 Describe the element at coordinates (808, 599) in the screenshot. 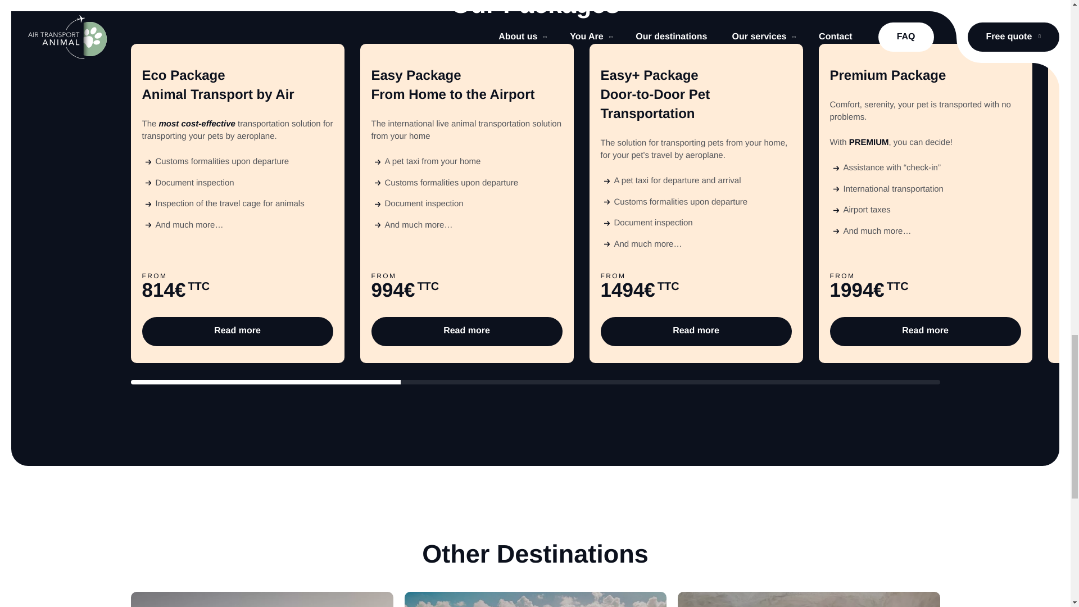

I see `New Caledonia` at that location.